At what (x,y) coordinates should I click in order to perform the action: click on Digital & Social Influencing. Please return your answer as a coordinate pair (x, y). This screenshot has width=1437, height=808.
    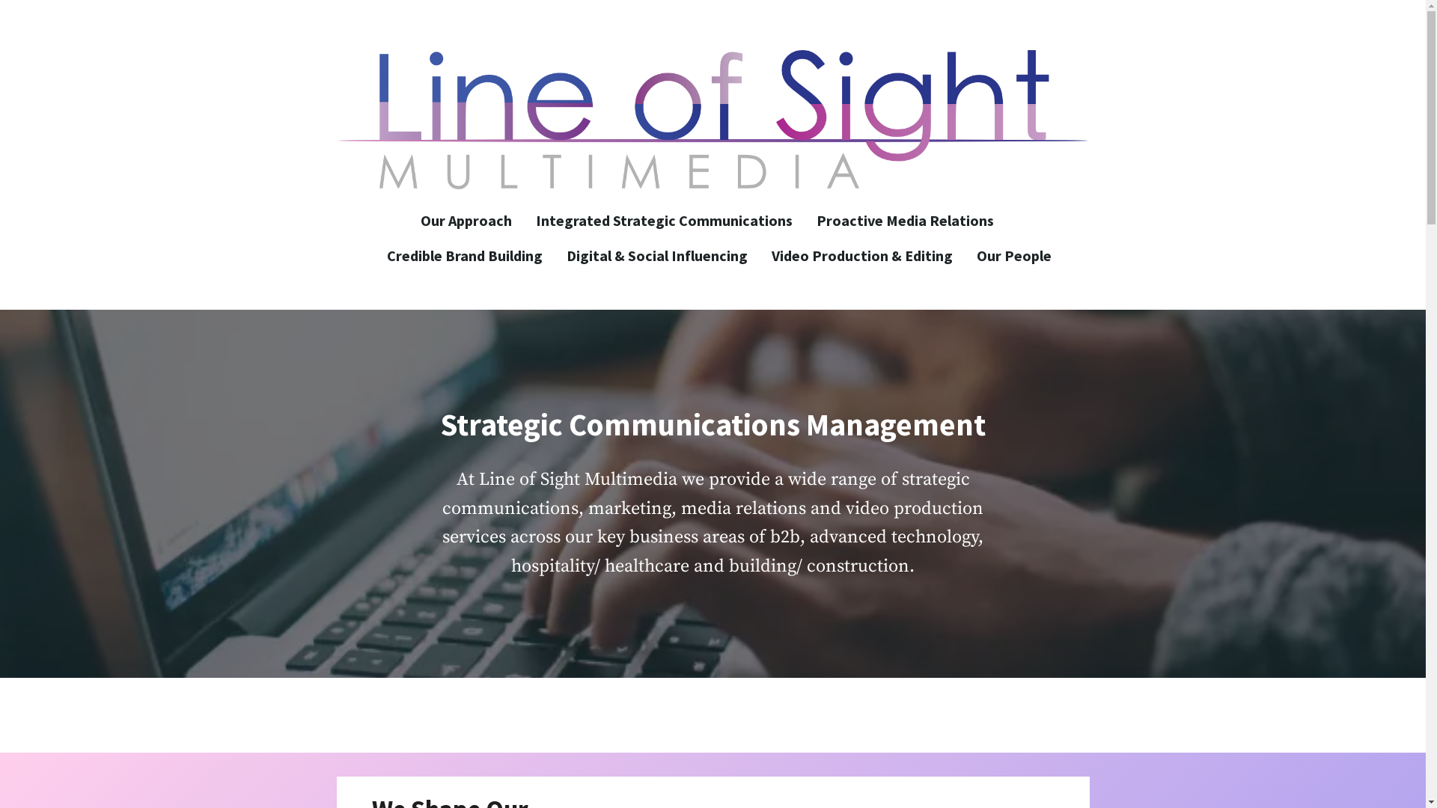
    Looking at the image, I should click on (656, 256).